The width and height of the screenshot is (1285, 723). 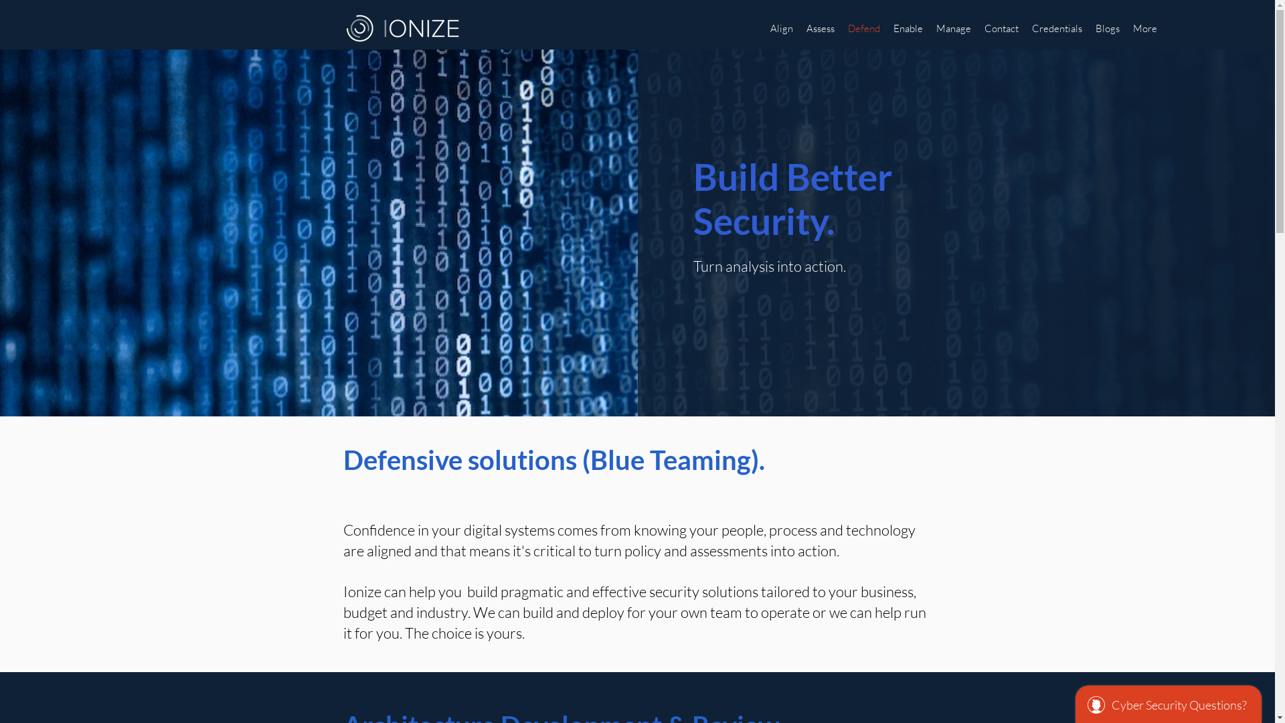 What do you see at coordinates (1057, 29) in the screenshot?
I see `Credentials` at bounding box center [1057, 29].